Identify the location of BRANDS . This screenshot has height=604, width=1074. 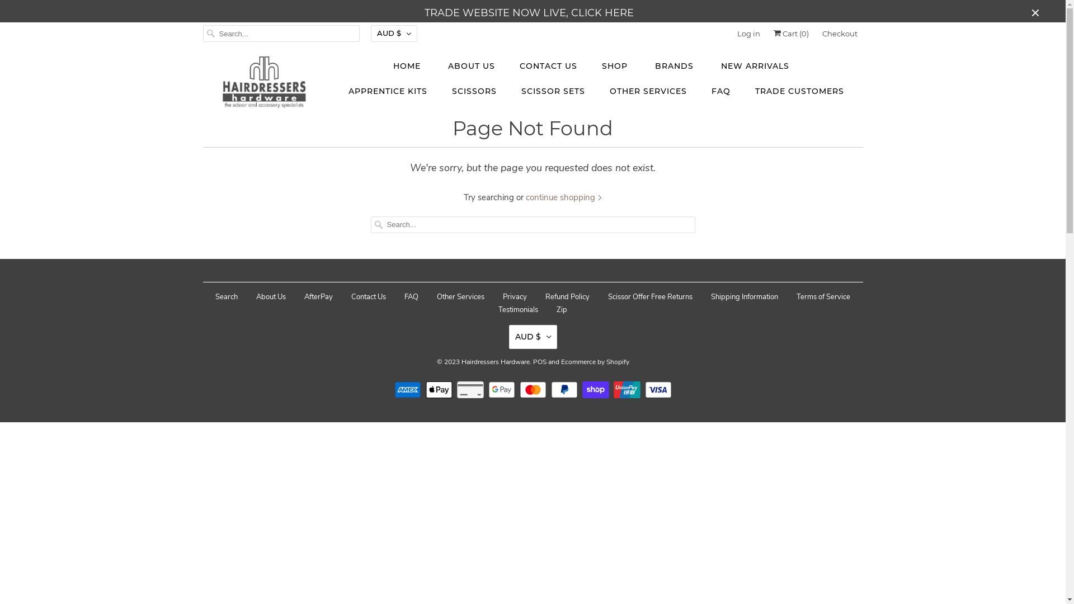
(675, 66).